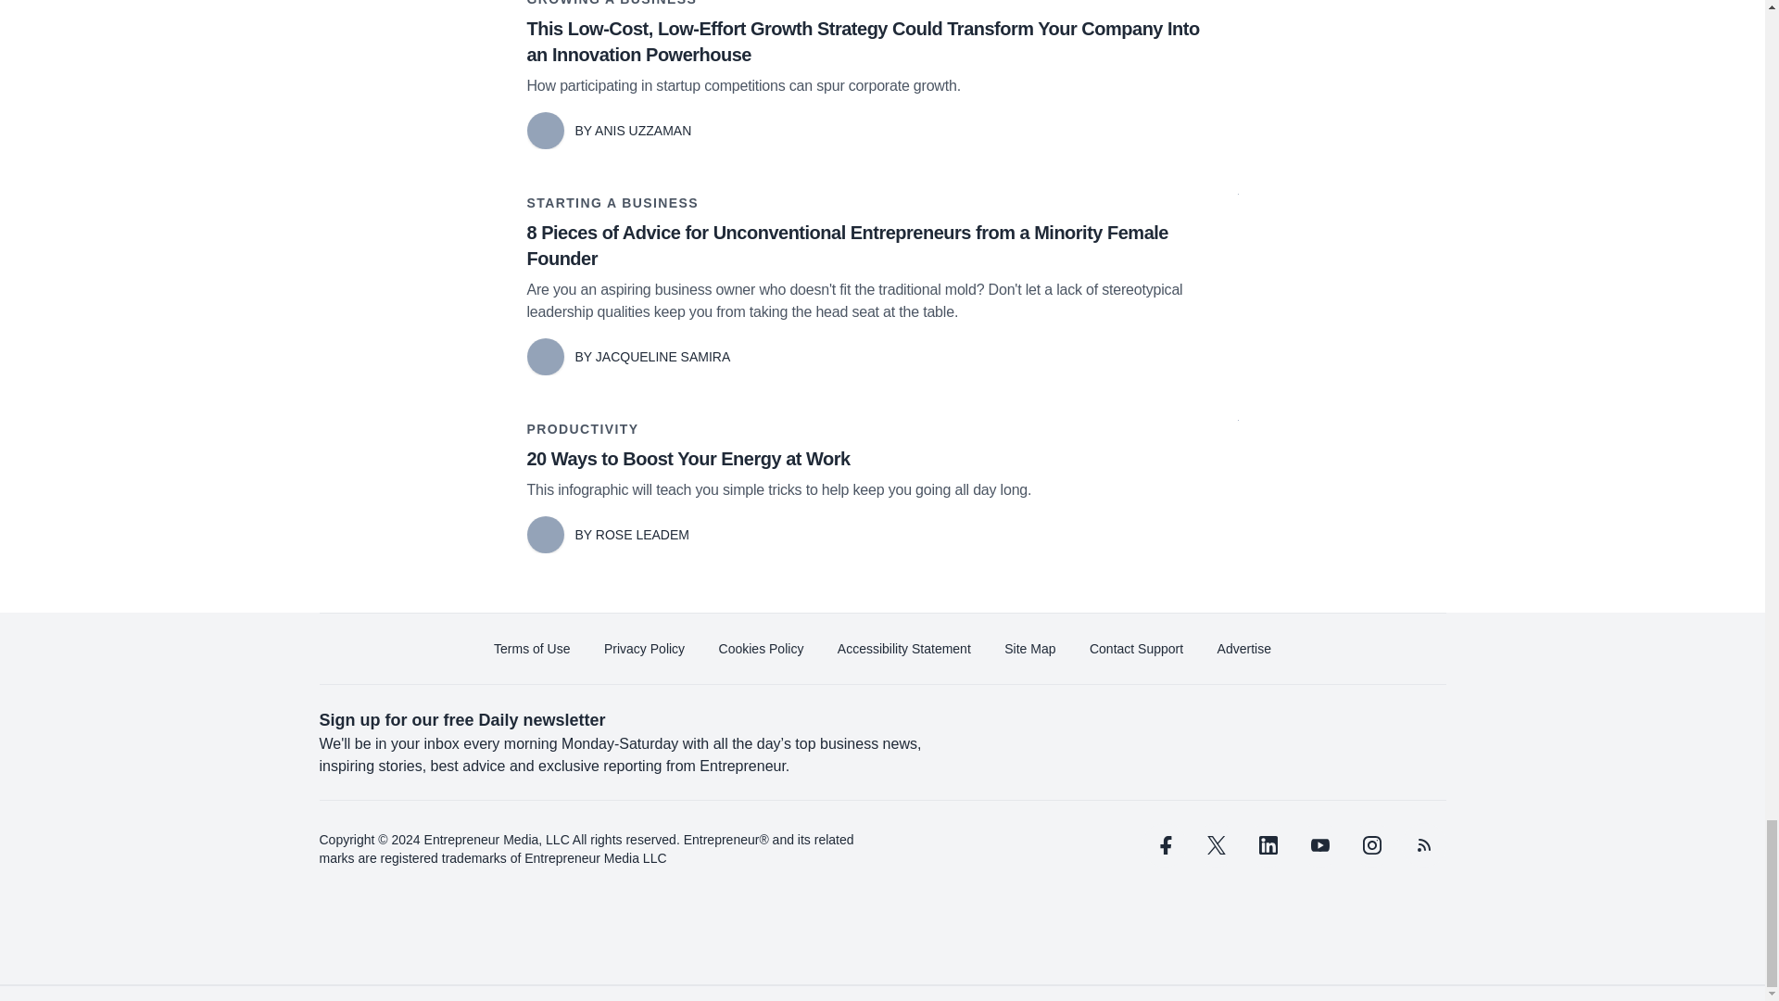  Describe the element at coordinates (1216, 845) in the screenshot. I see `twitter` at that location.